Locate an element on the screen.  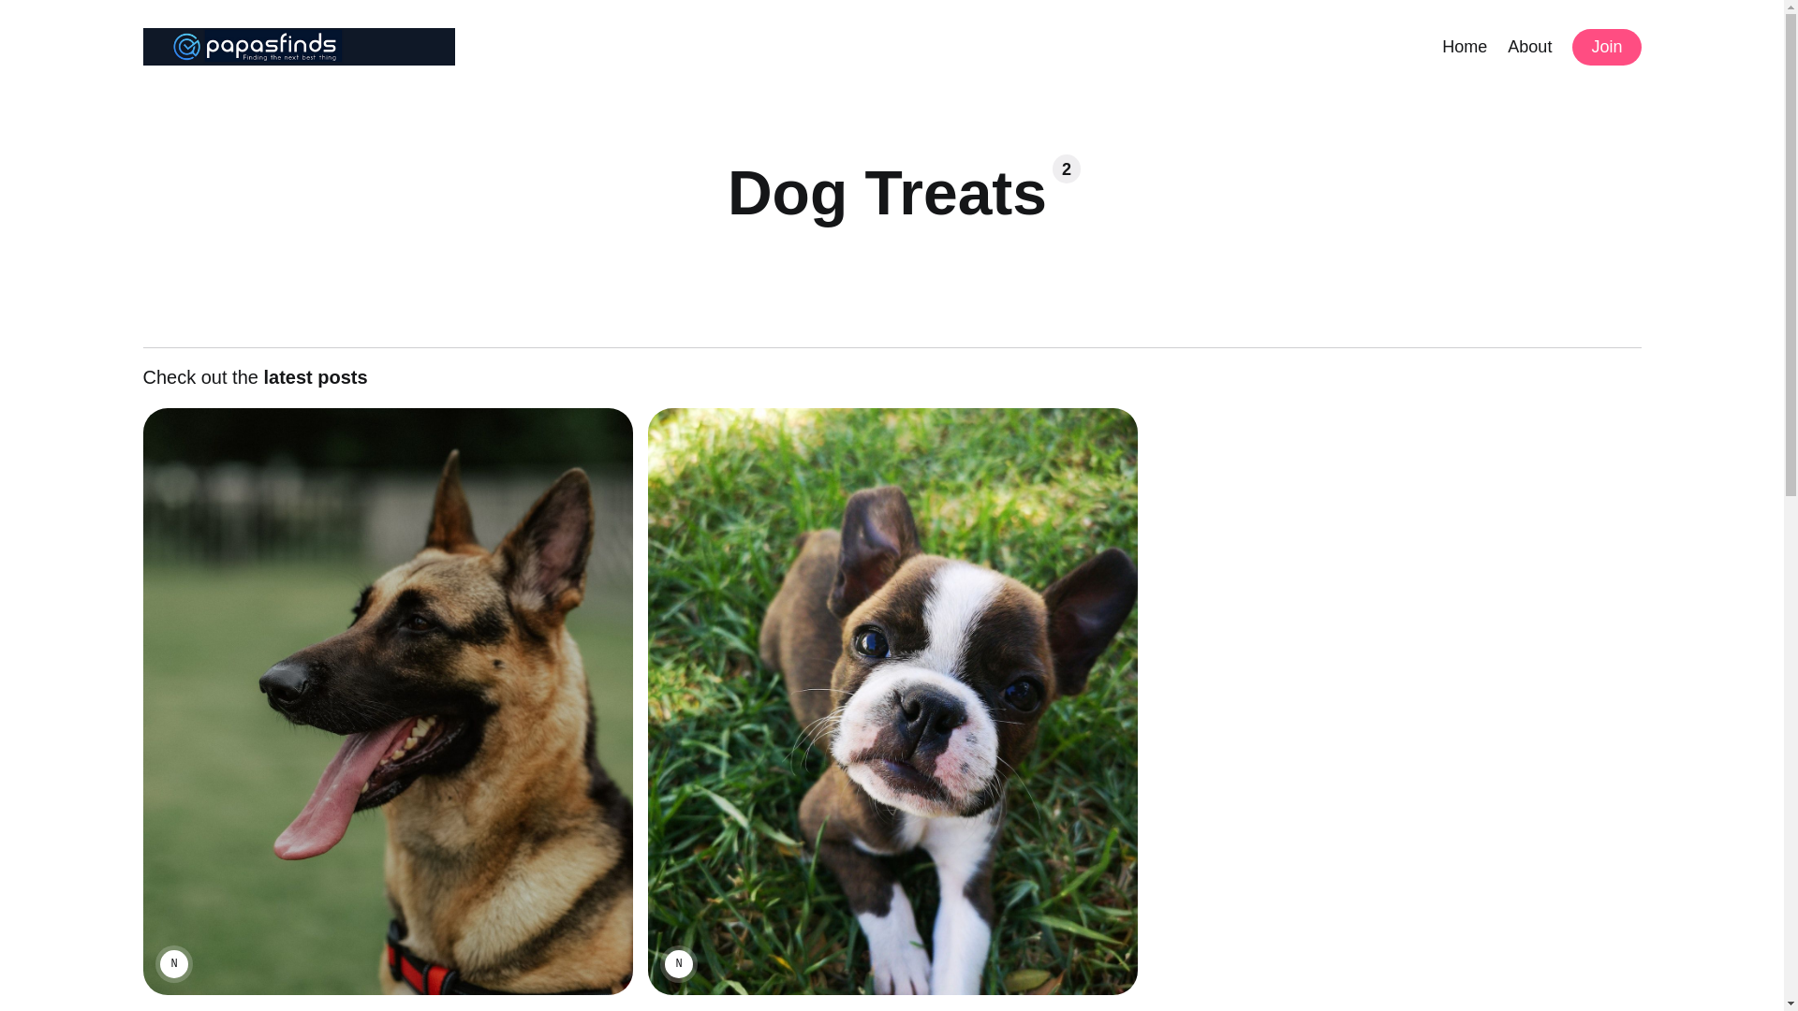
Home is located at coordinates (1464, 45).